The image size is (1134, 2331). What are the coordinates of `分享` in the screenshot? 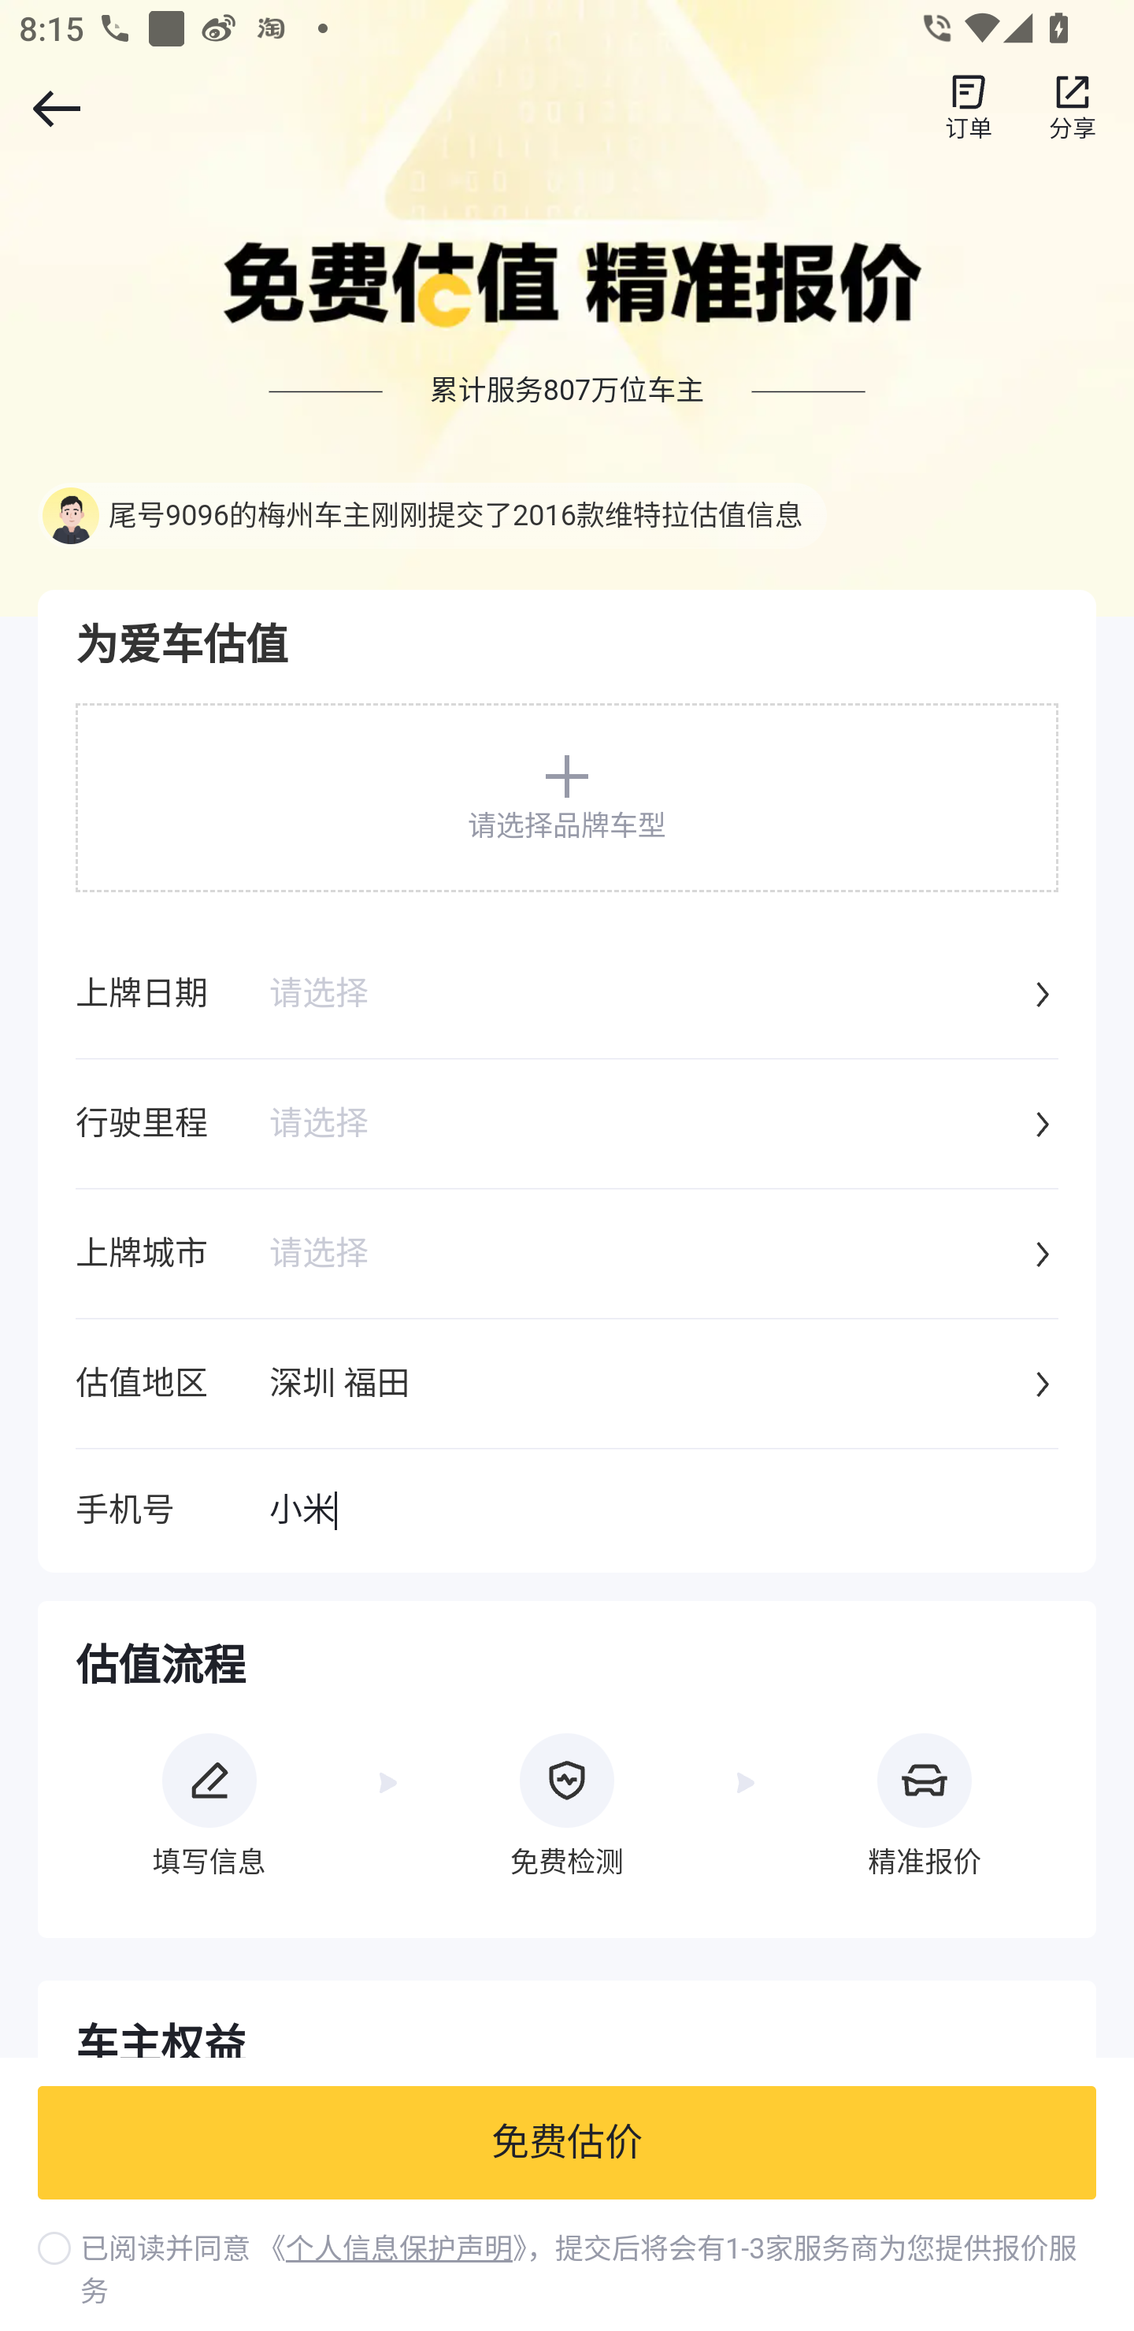 It's located at (1073, 108).